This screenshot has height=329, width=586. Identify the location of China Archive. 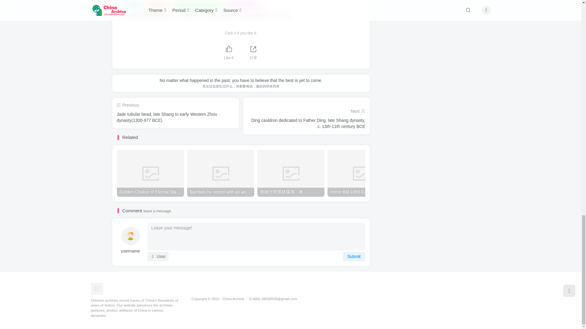
(97, 288).